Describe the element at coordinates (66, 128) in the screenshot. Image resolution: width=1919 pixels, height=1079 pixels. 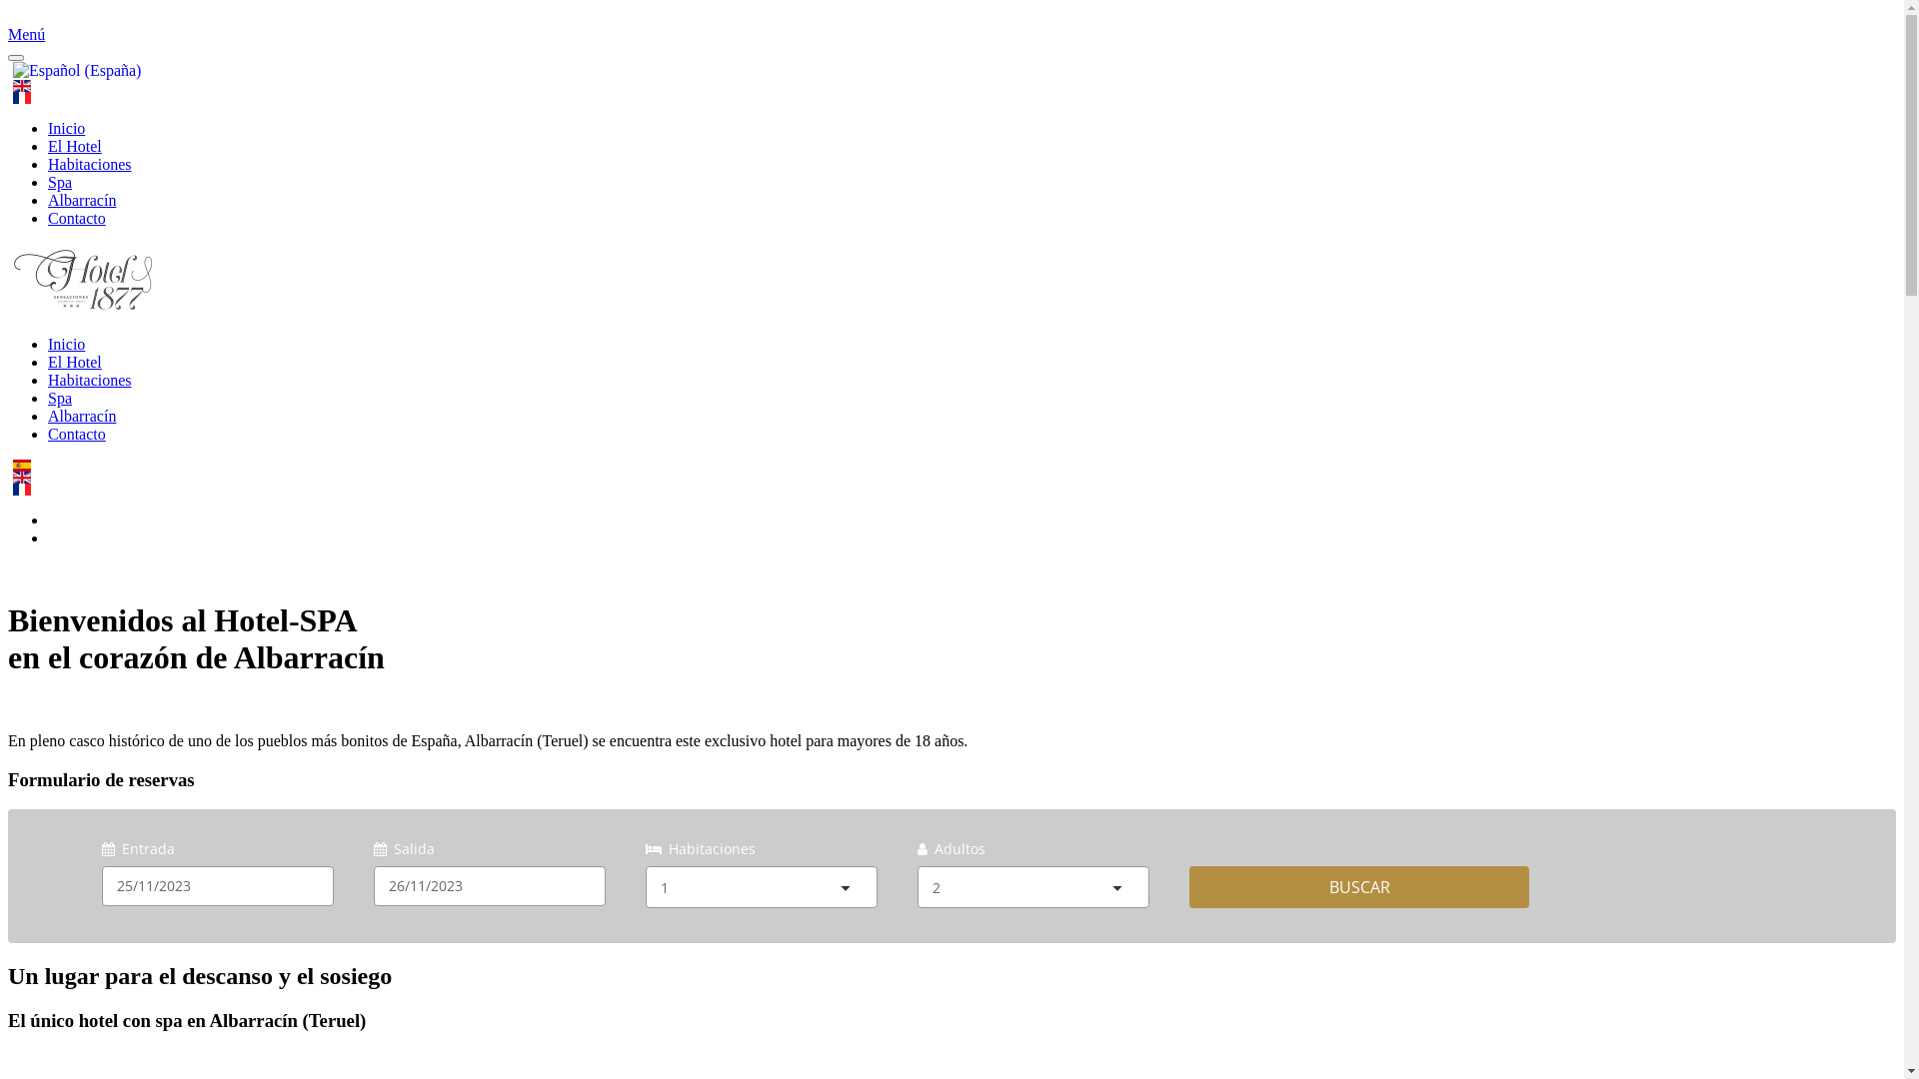
I see `Inicio` at that location.